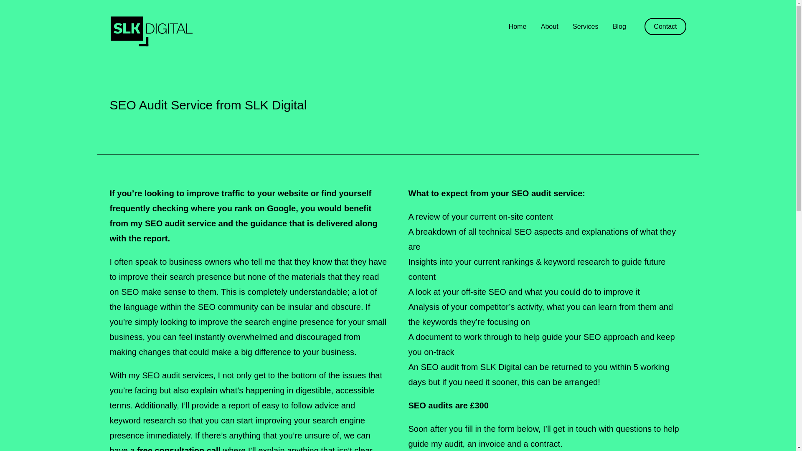 The height and width of the screenshot is (451, 802). I want to click on Blog, so click(619, 27).